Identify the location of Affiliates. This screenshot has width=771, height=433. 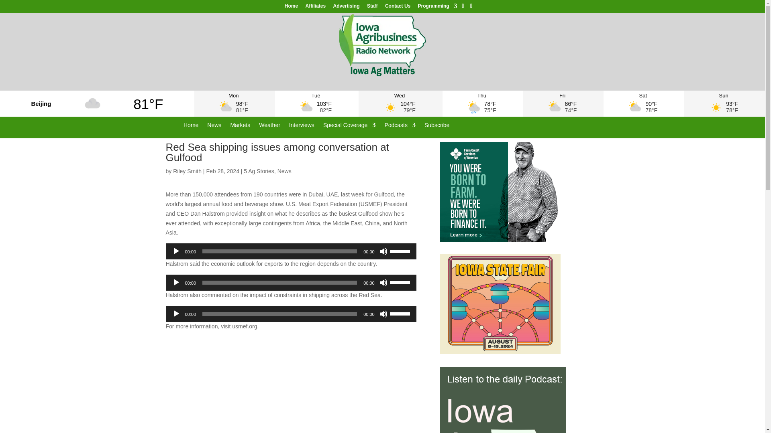
(315, 8).